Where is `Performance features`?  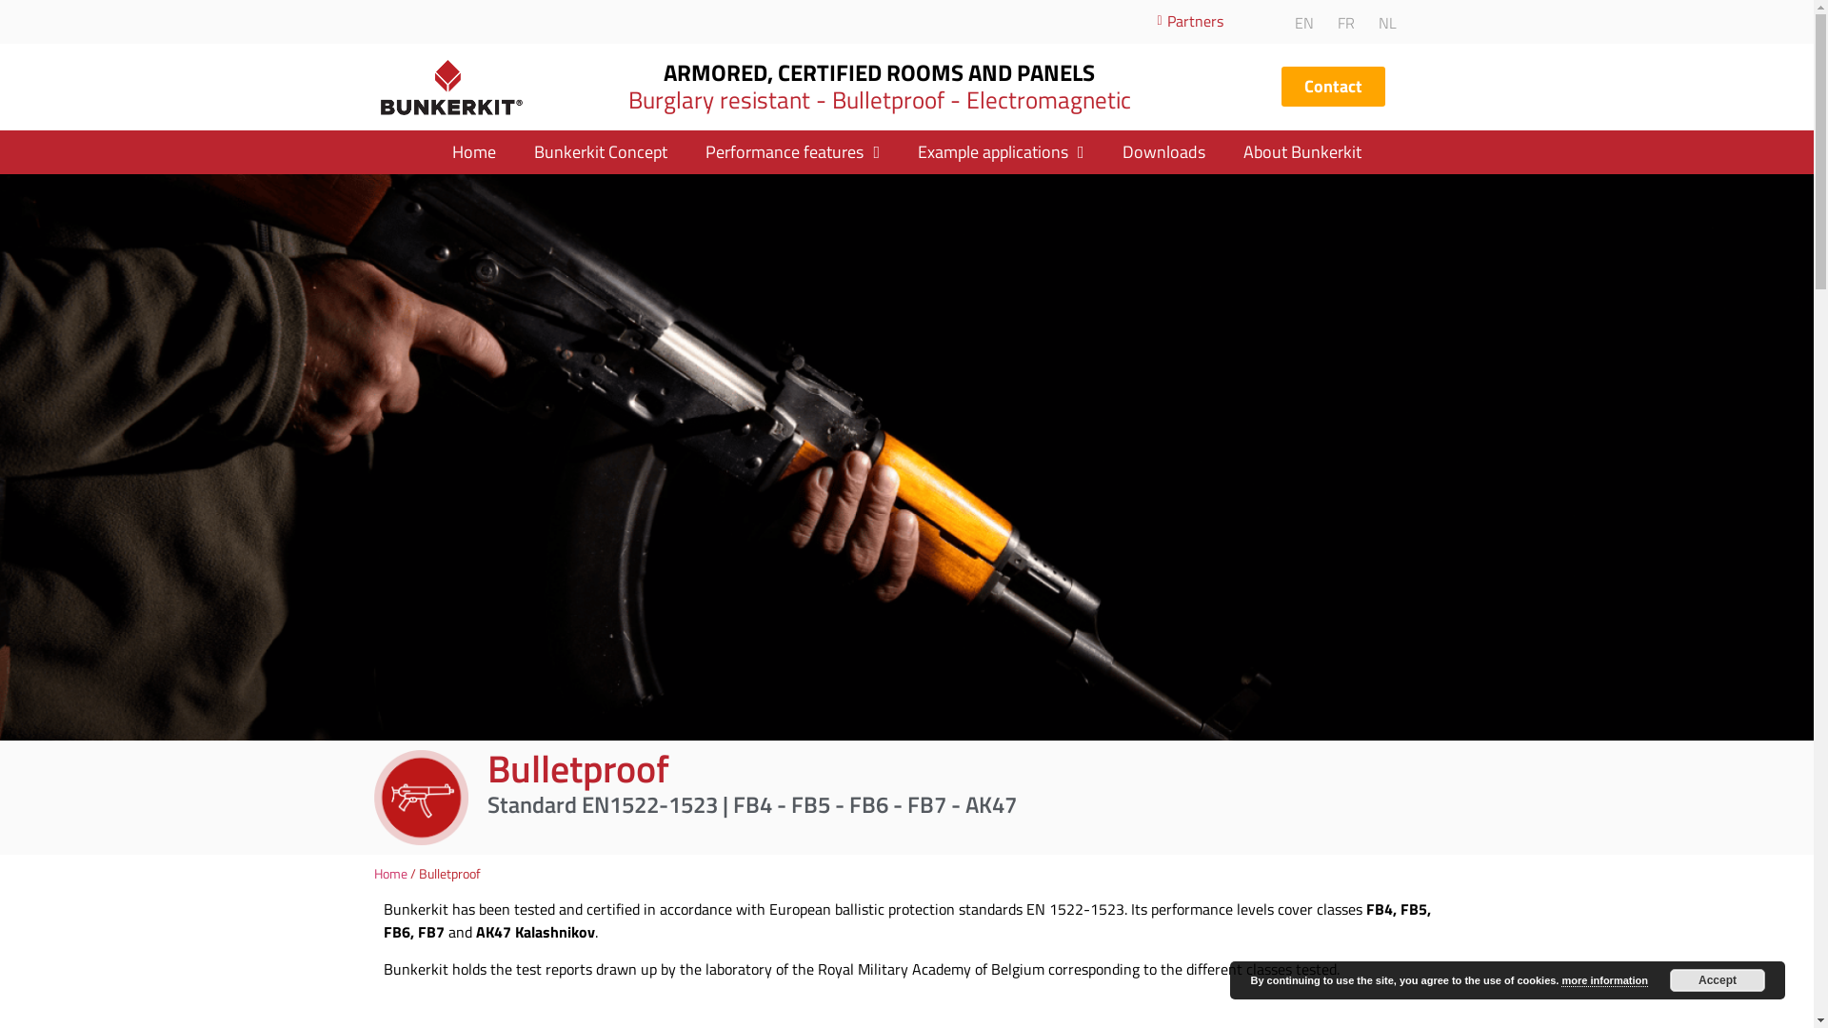
Performance features is located at coordinates (792, 152).